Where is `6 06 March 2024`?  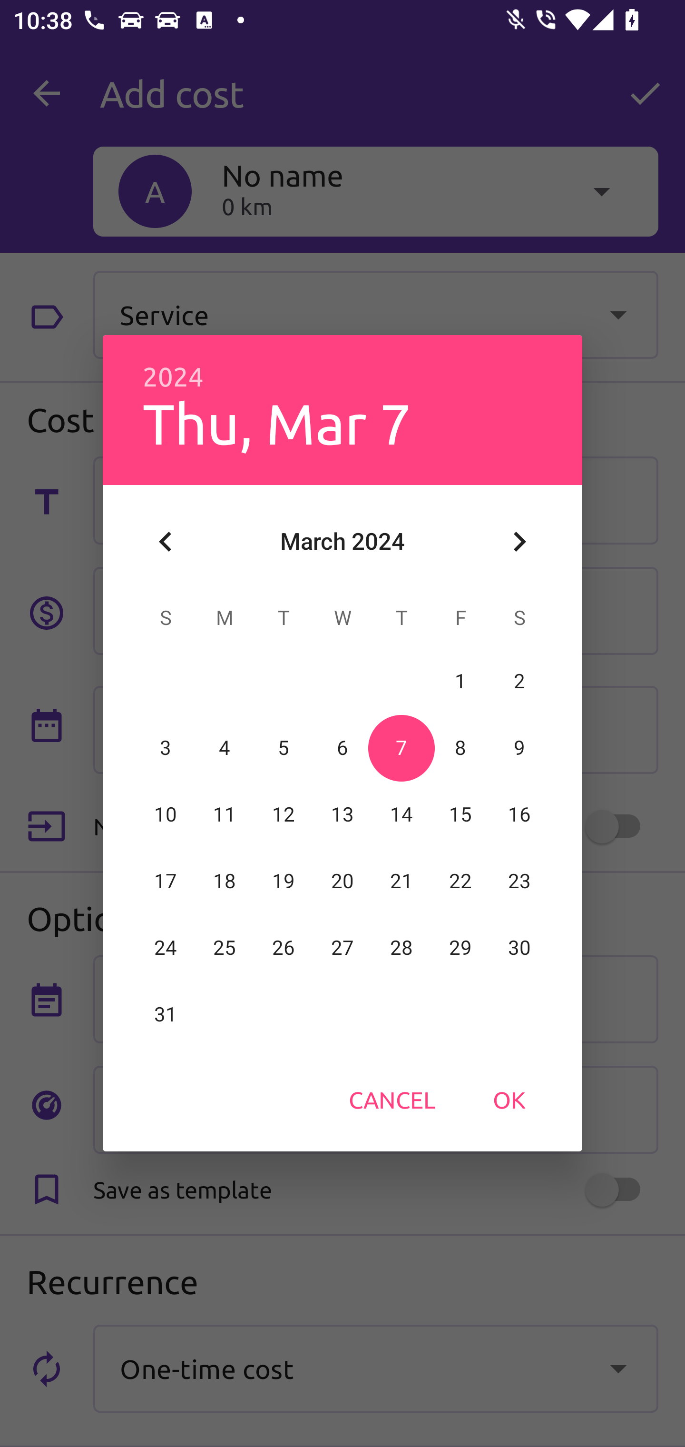 6 06 March 2024 is located at coordinates (342, 748).